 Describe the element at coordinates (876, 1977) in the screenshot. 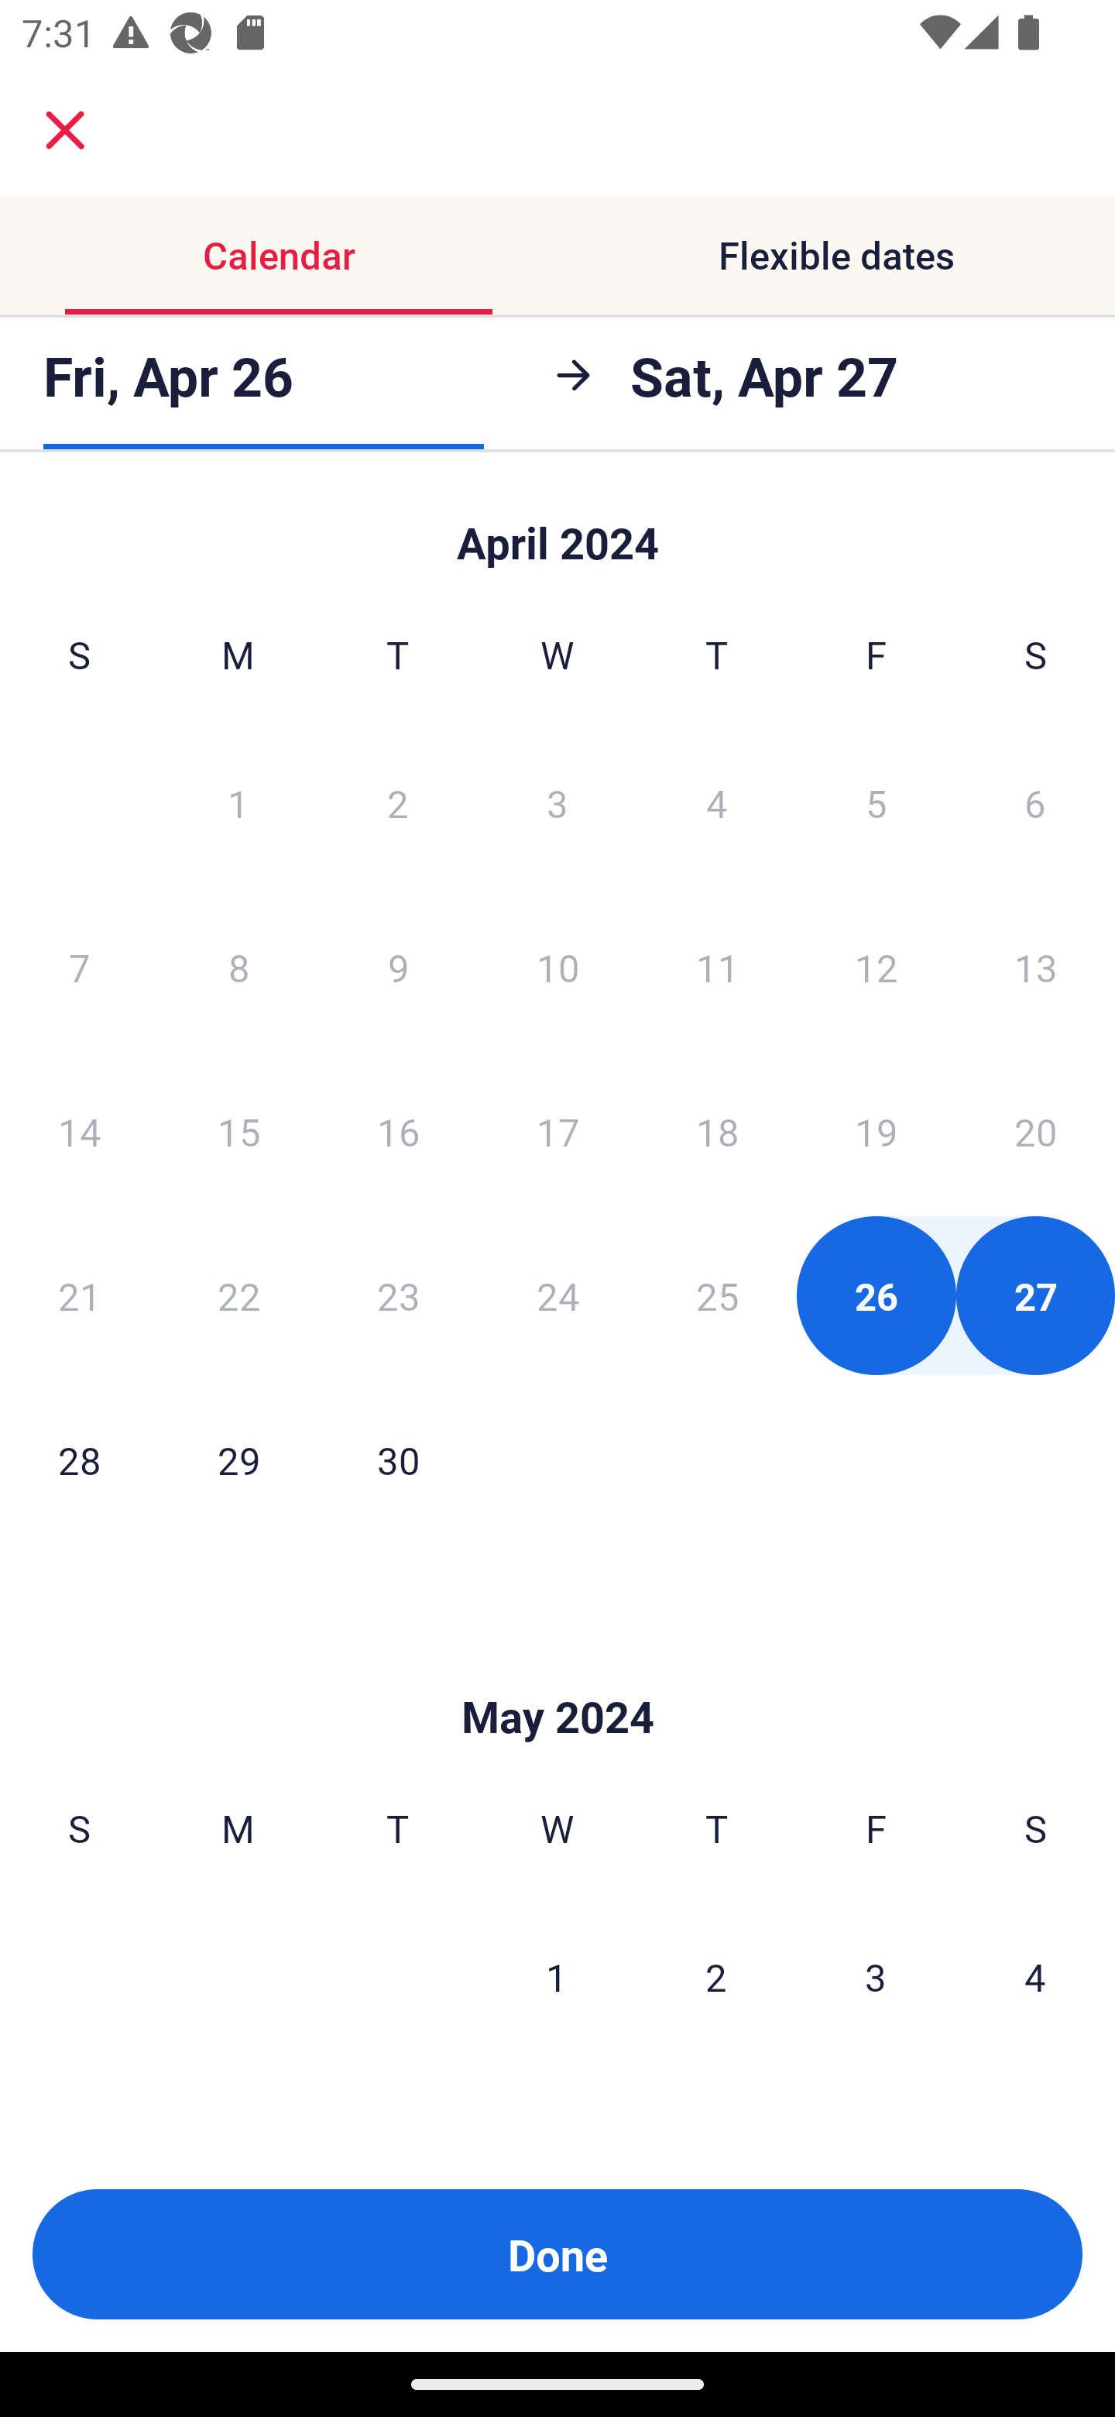

I see `3 Friday, May 3, 2024` at that location.